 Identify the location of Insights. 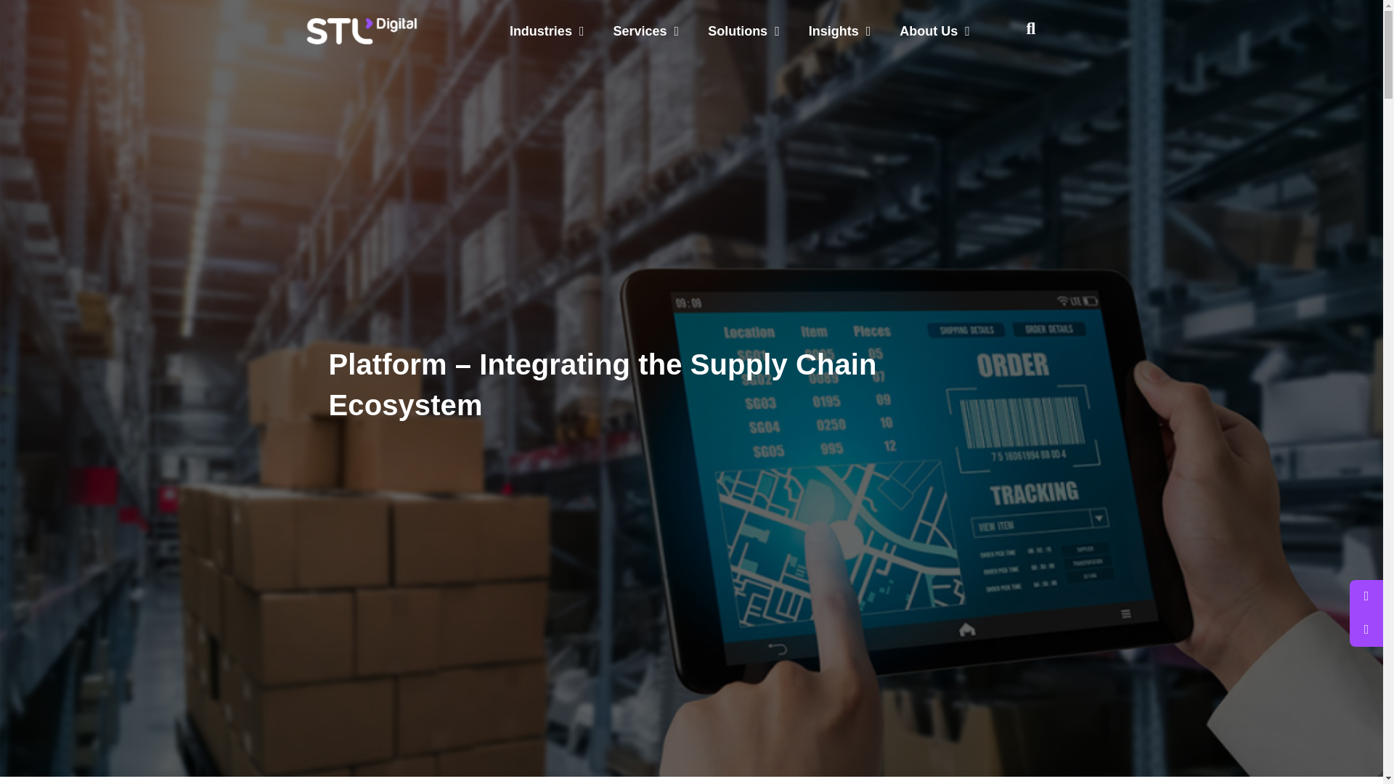
(839, 30).